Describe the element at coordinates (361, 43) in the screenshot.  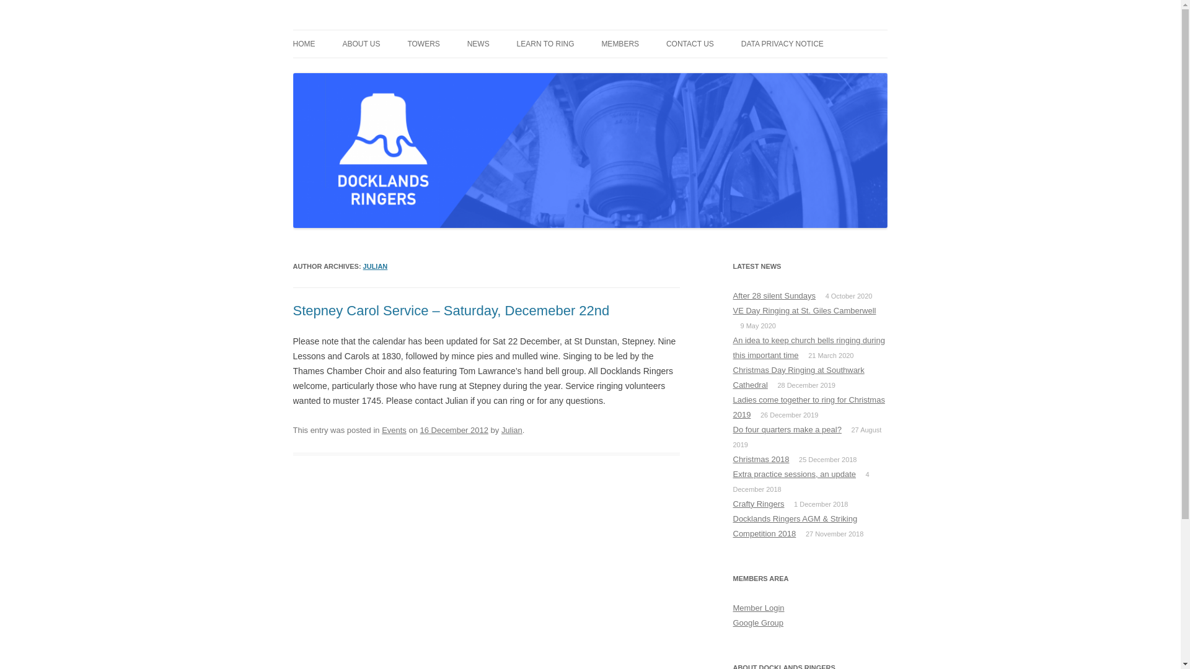
I see `ABOUT US` at that location.